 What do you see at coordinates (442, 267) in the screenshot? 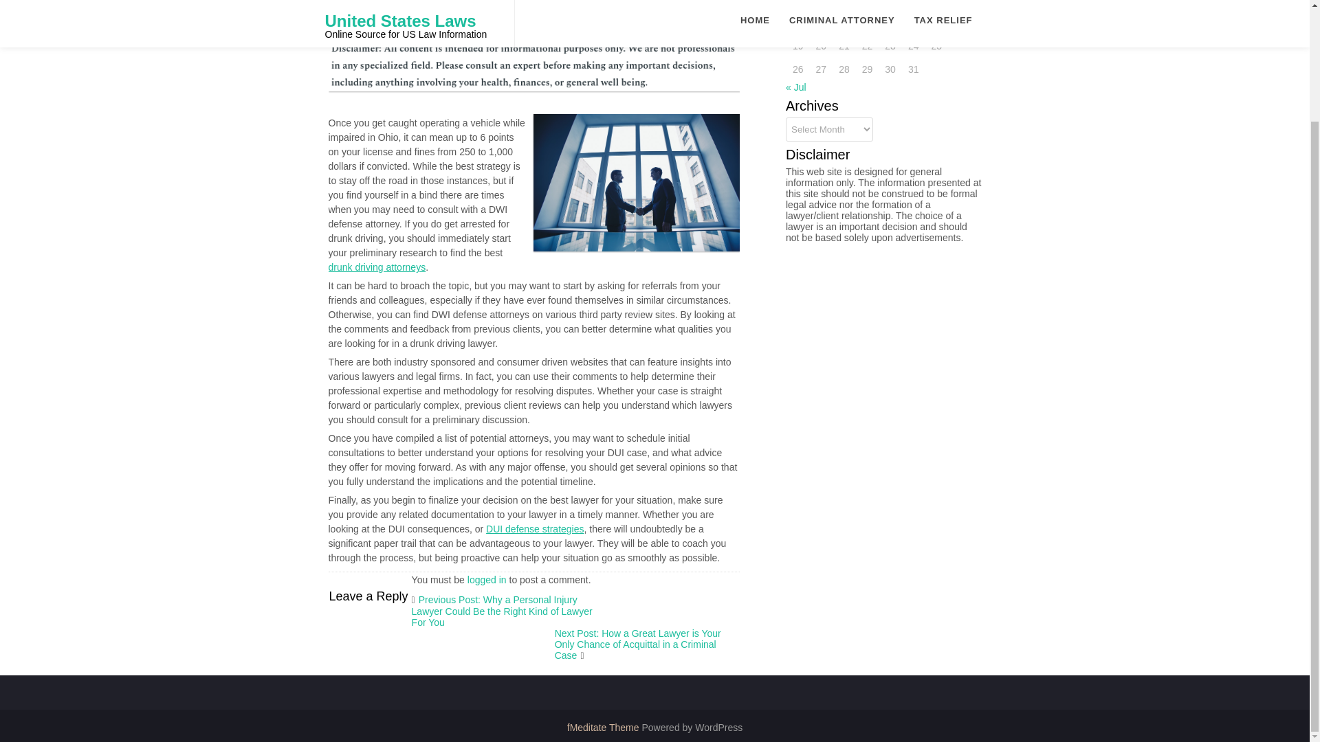
I see `Try this` at bounding box center [442, 267].